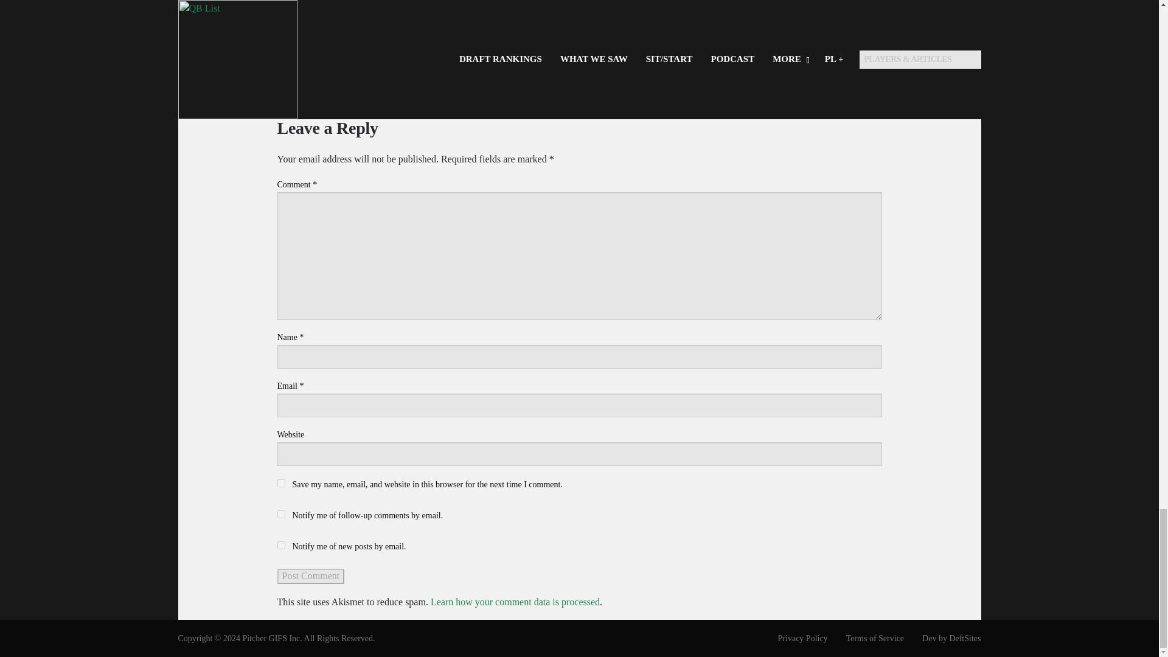  Describe the element at coordinates (515, 601) in the screenshot. I see `Learn how your comment data is processed` at that location.